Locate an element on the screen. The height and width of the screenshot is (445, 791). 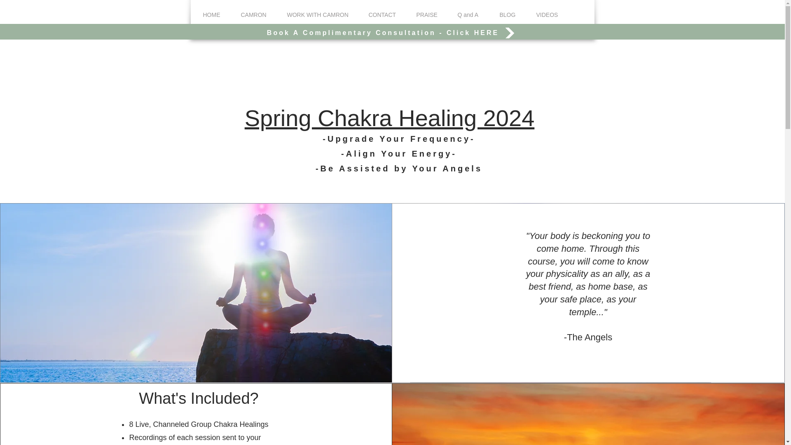
HOME is located at coordinates (212, 15).